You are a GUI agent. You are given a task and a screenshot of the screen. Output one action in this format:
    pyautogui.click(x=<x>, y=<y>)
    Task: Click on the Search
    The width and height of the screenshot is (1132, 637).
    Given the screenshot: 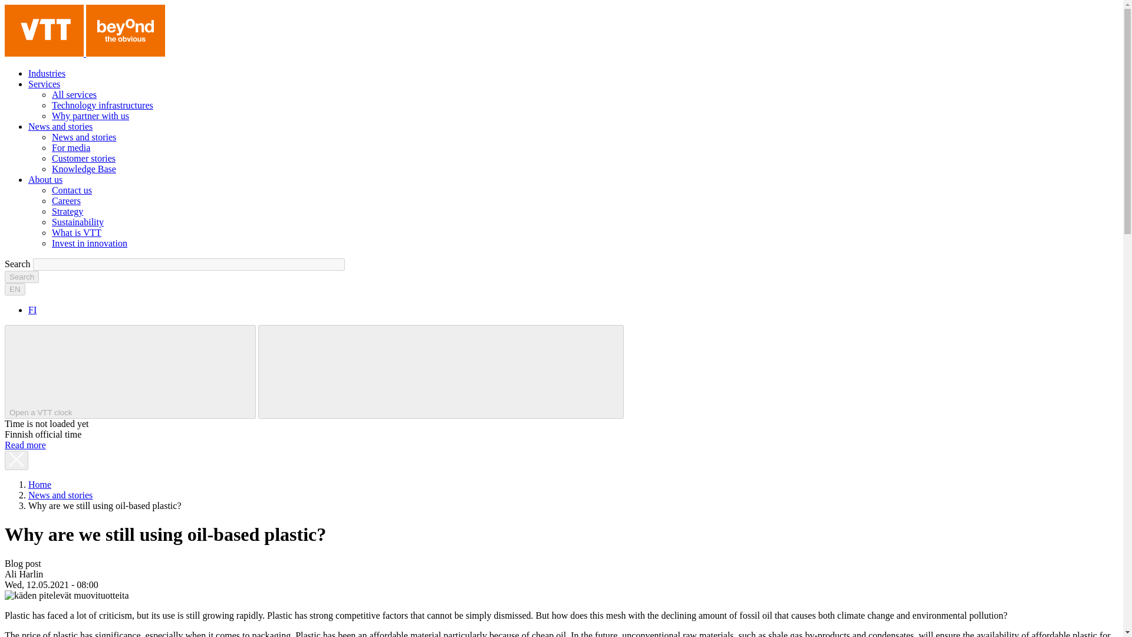 What is the action you would take?
    pyautogui.click(x=44, y=84)
    